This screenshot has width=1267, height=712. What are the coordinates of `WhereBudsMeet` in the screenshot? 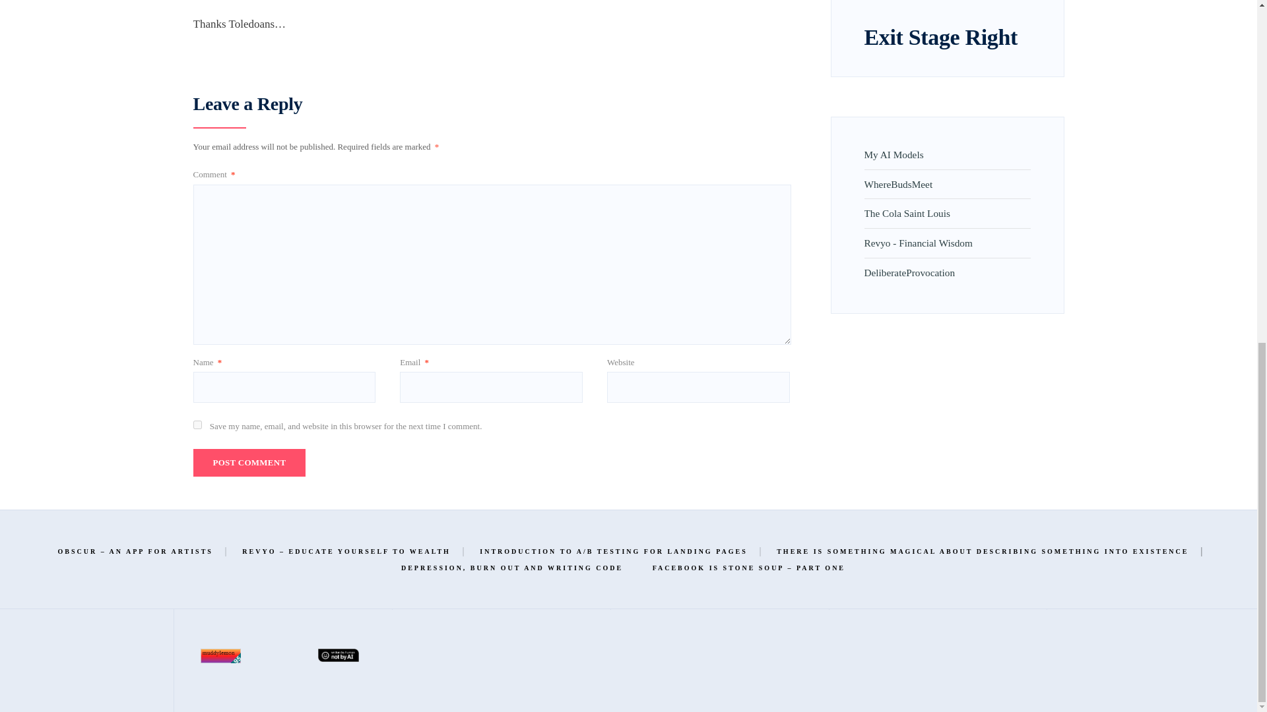 It's located at (898, 185).